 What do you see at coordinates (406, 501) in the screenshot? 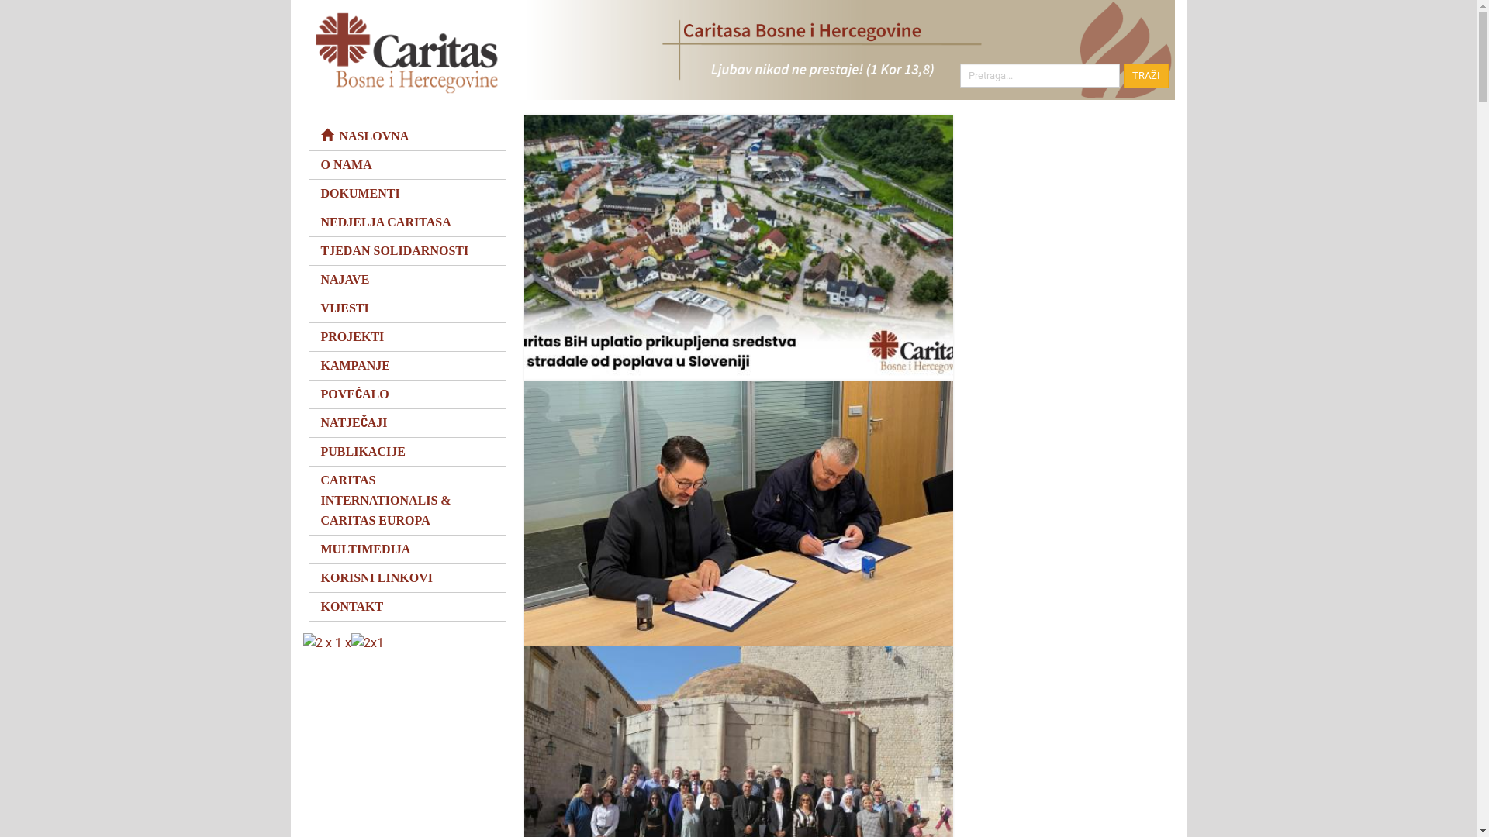
I see `CARITAS INTERNATIONALIS & CARITAS EUROPA` at bounding box center [406, 501].